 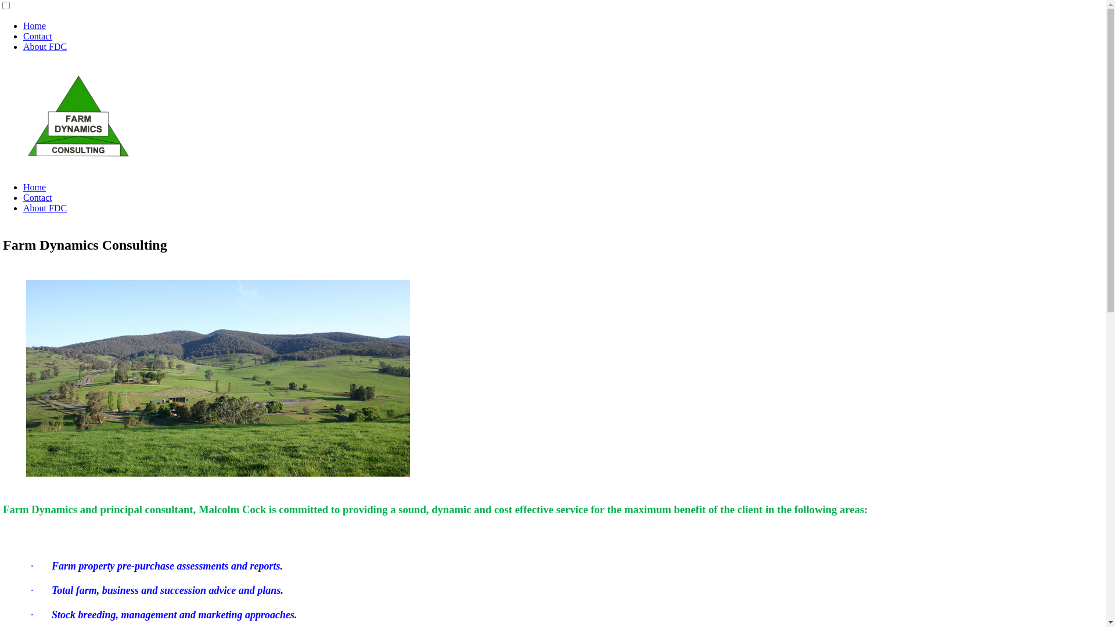 What do you see at coordinates (45, 208) in the screenshot?
I see `About FDC` at bounding box center [45, 208].